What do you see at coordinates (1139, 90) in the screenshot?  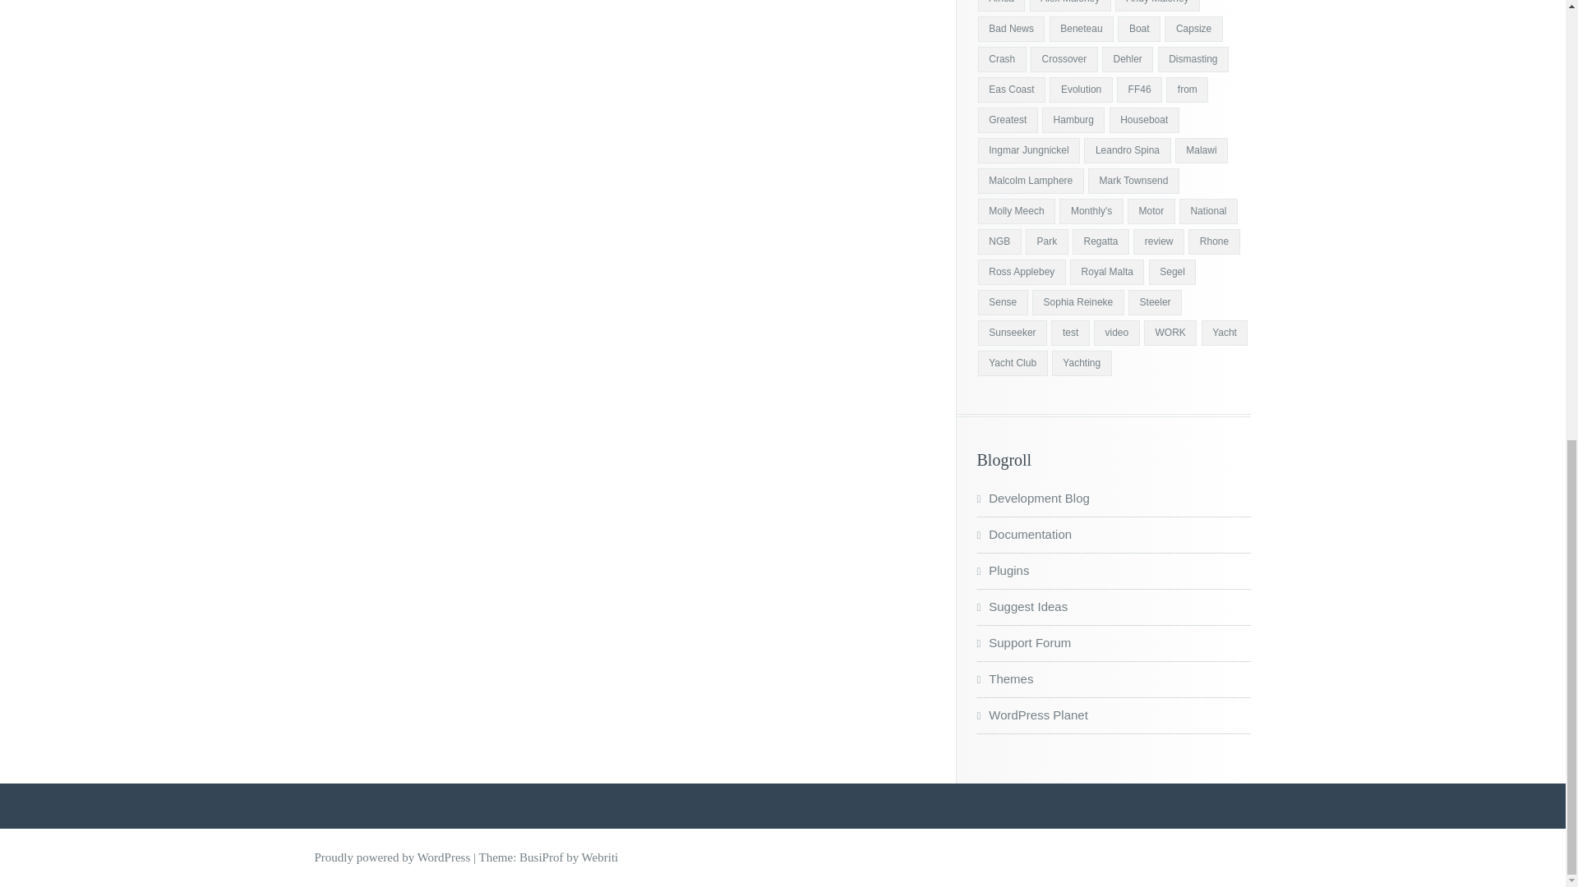 I see `FF46` at bounding box center [1139, 90].